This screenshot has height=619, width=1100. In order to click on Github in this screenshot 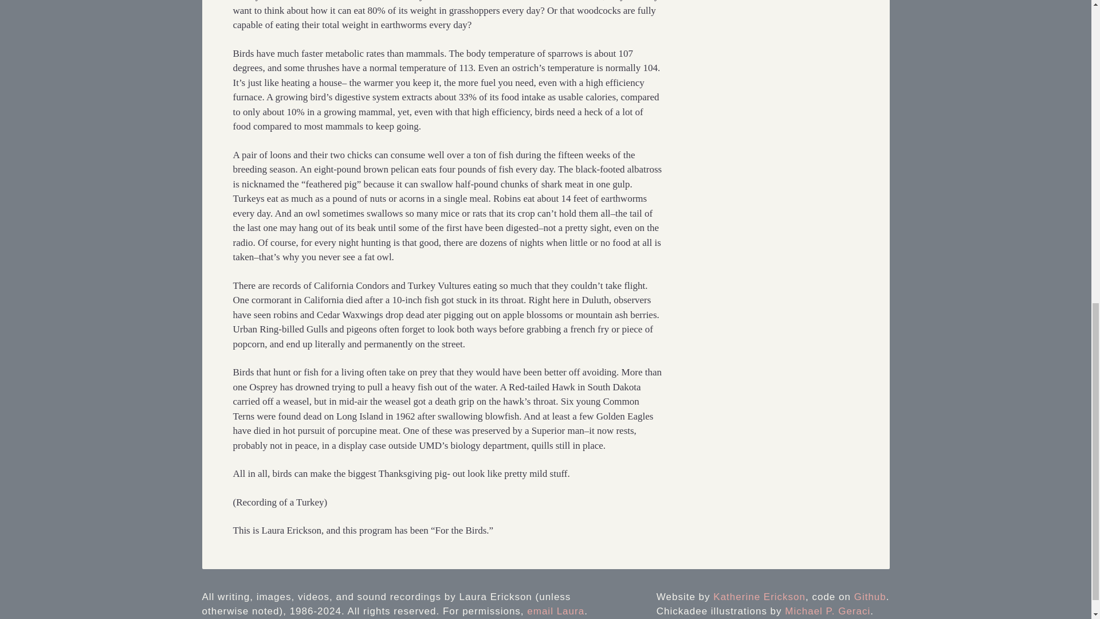, I will do `click(870, 597)`.